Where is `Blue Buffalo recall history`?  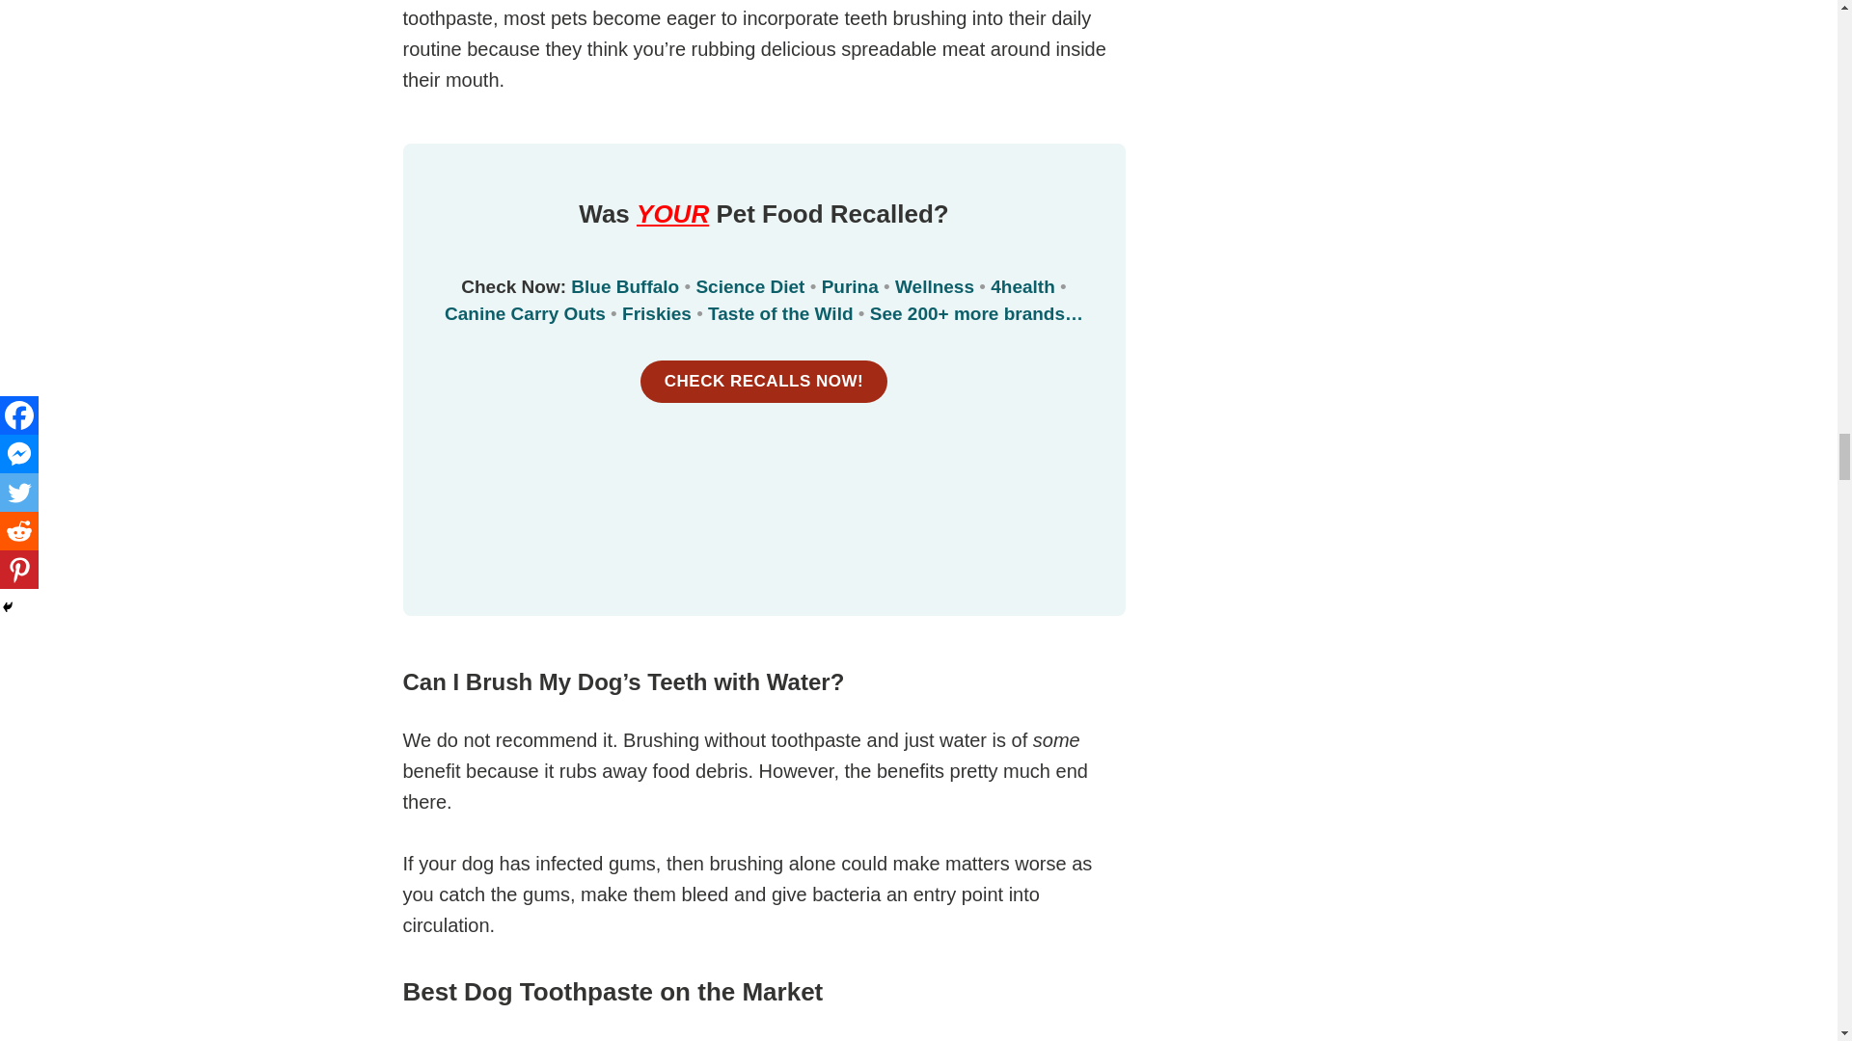
Blue Buffalo recall history is located at coordinates (625, 286).